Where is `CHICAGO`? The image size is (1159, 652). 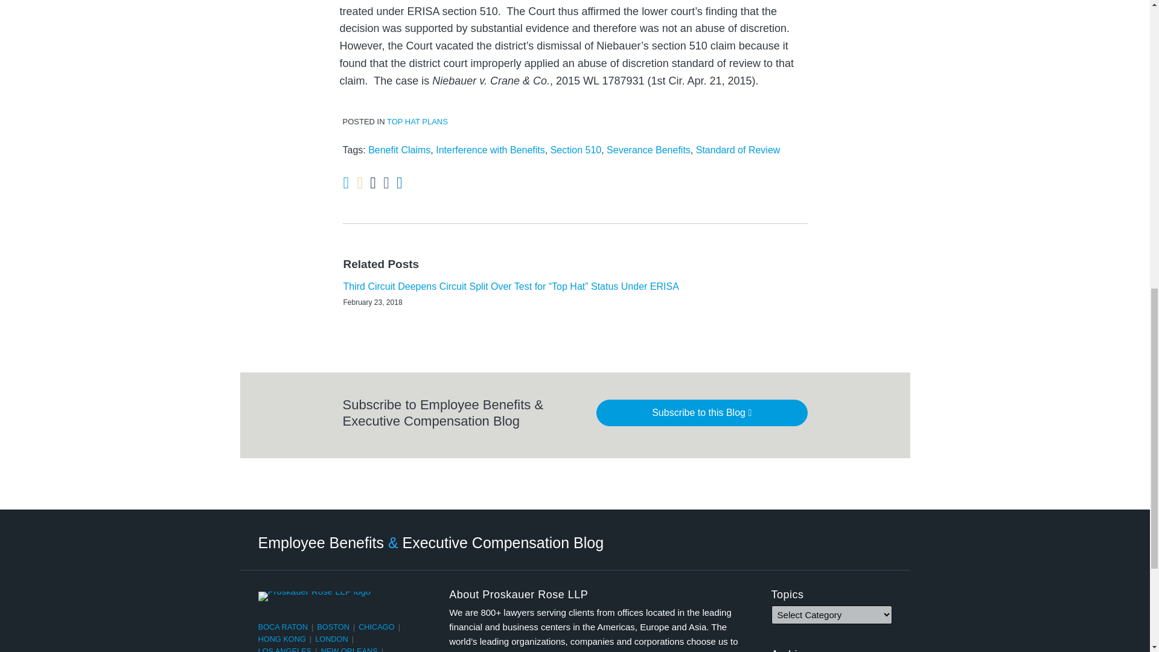 CHICAGO is located at coordinates (377, 627).